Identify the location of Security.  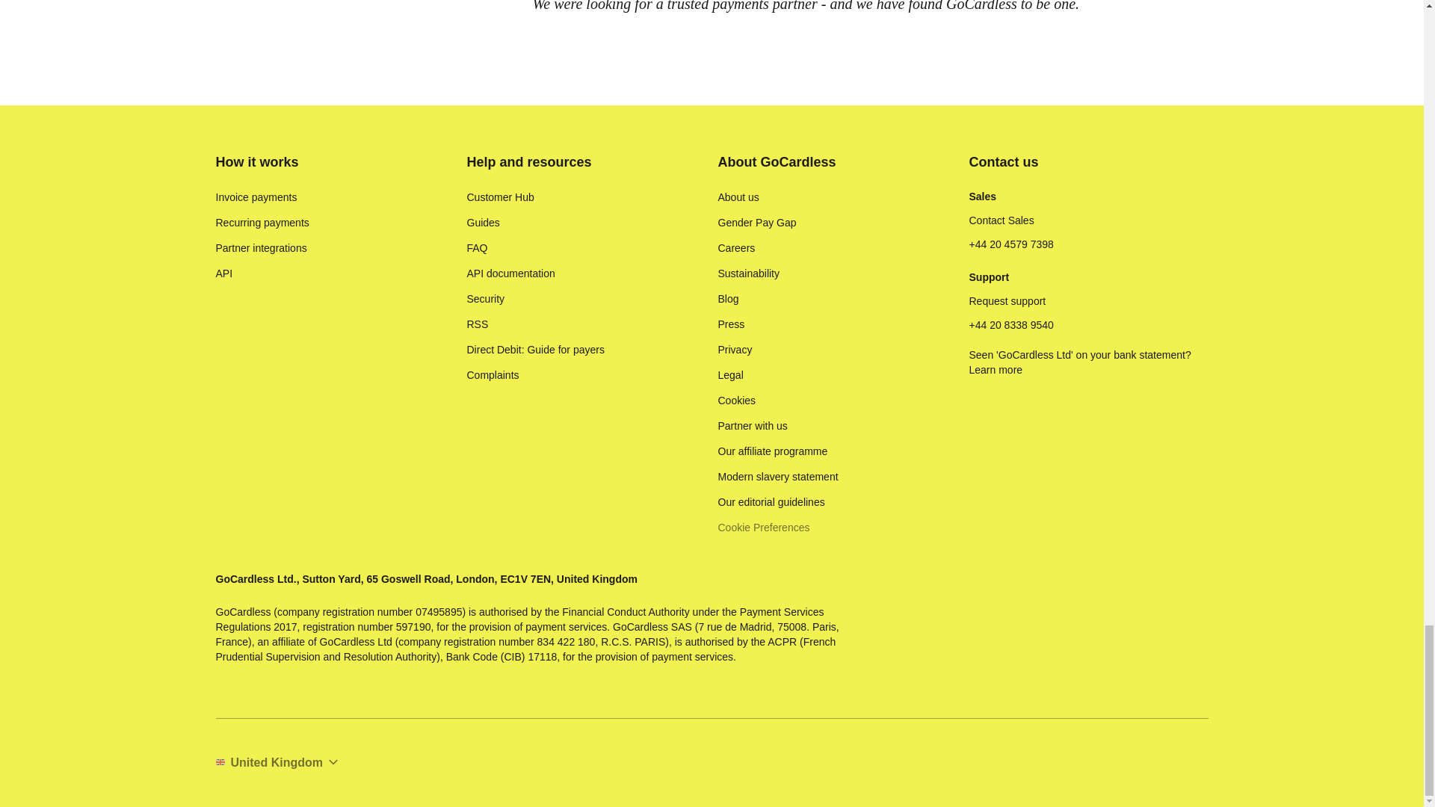
(486, 299).